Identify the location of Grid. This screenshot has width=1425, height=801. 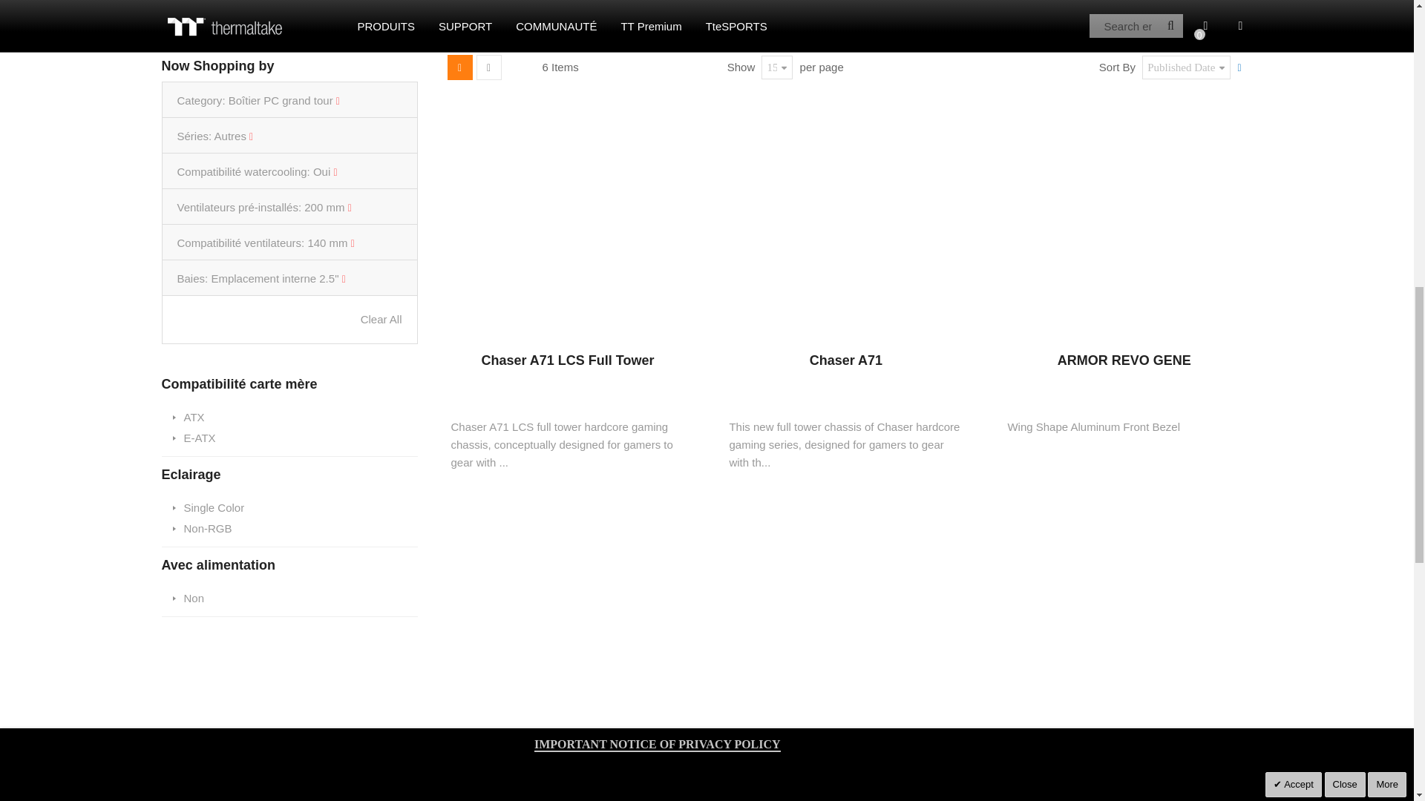
(459, 67).